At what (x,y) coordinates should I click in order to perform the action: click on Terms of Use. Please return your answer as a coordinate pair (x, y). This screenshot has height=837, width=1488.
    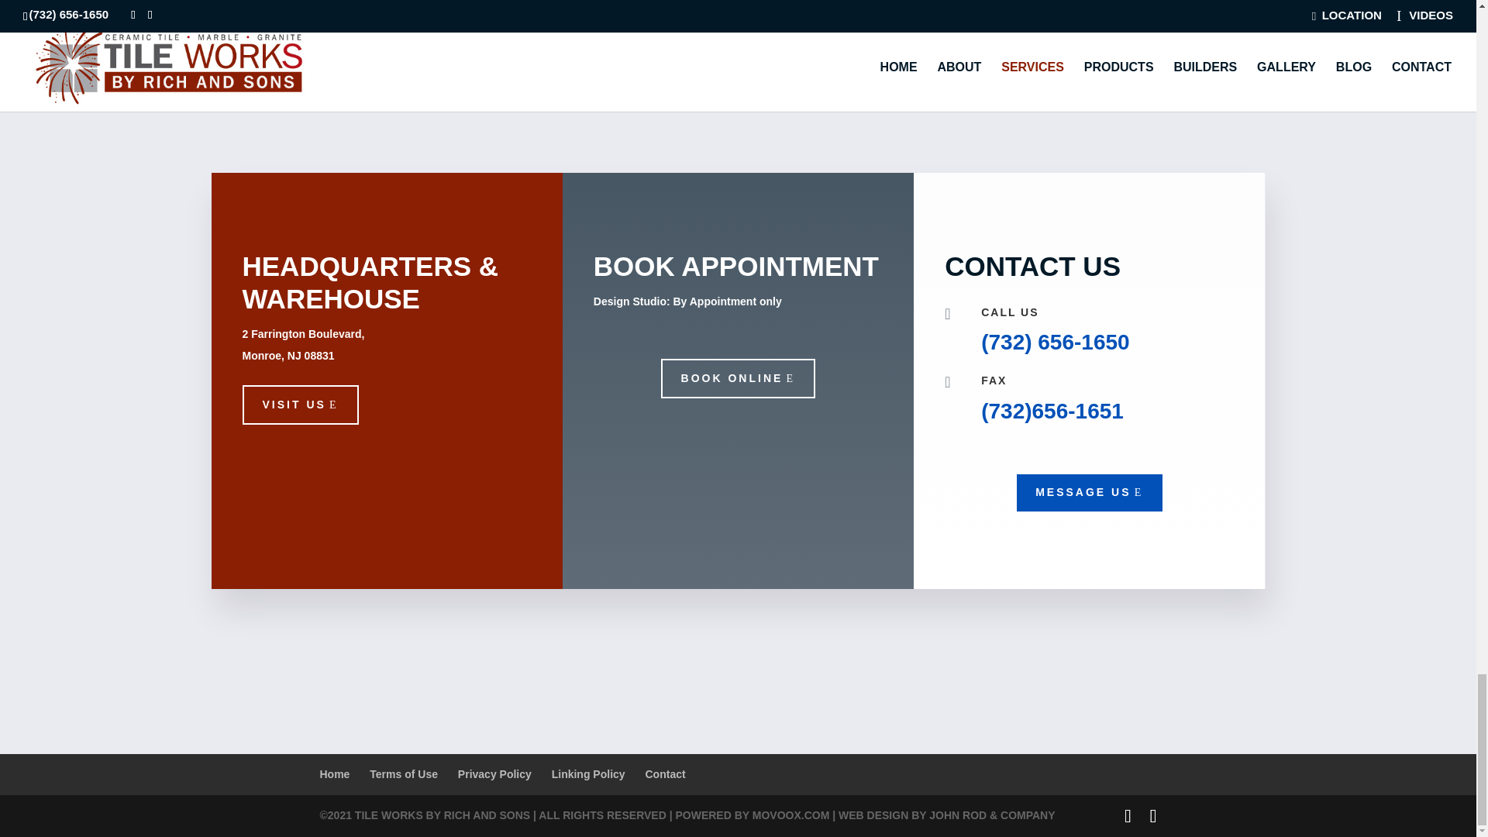
    Looking at the image, I should click on (403, 773).